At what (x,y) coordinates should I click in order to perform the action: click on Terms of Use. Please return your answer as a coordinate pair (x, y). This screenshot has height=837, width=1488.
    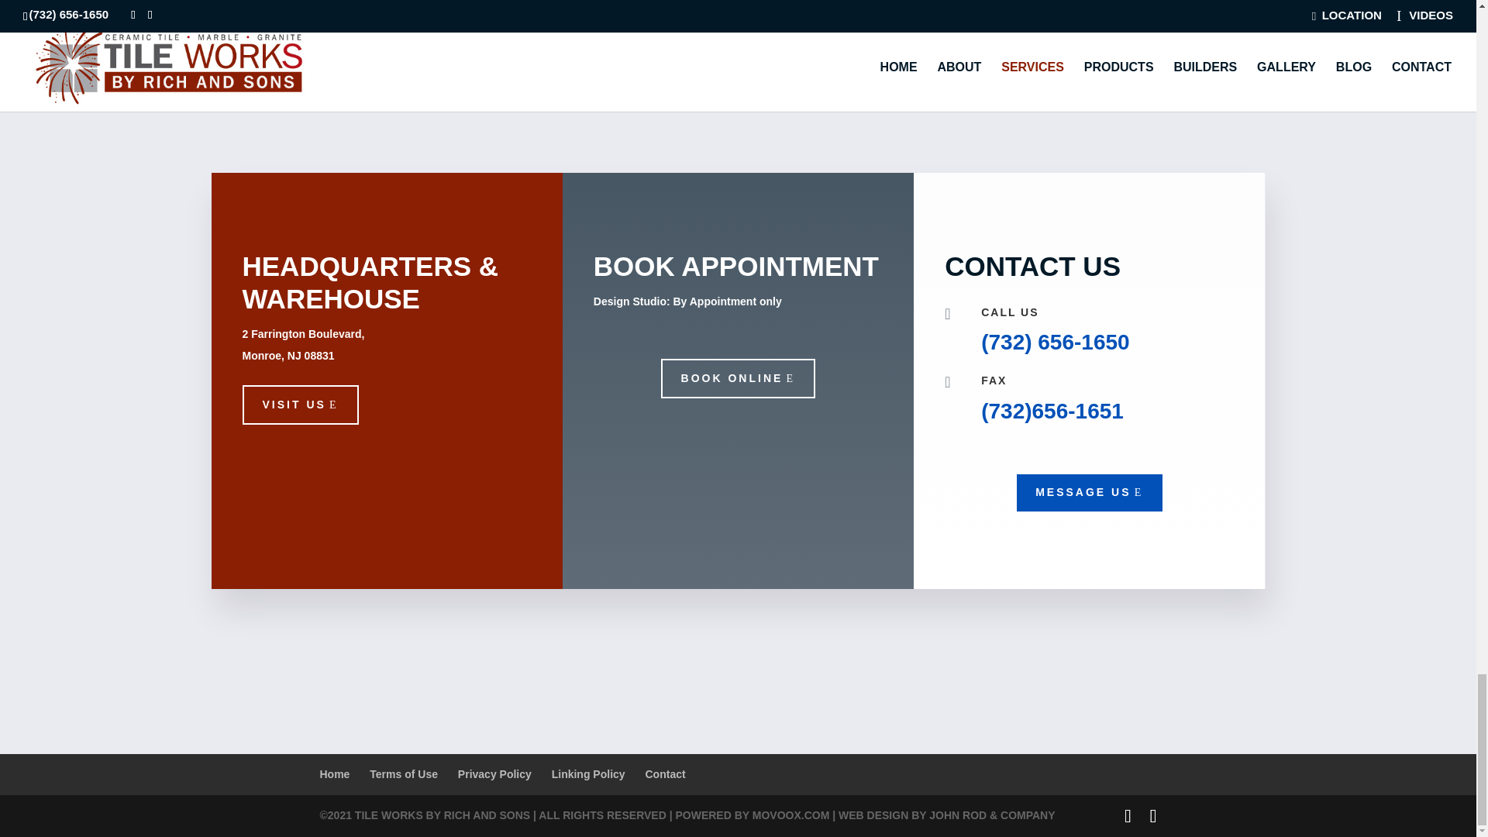
    Looking at the image, I should click on (403, 773).